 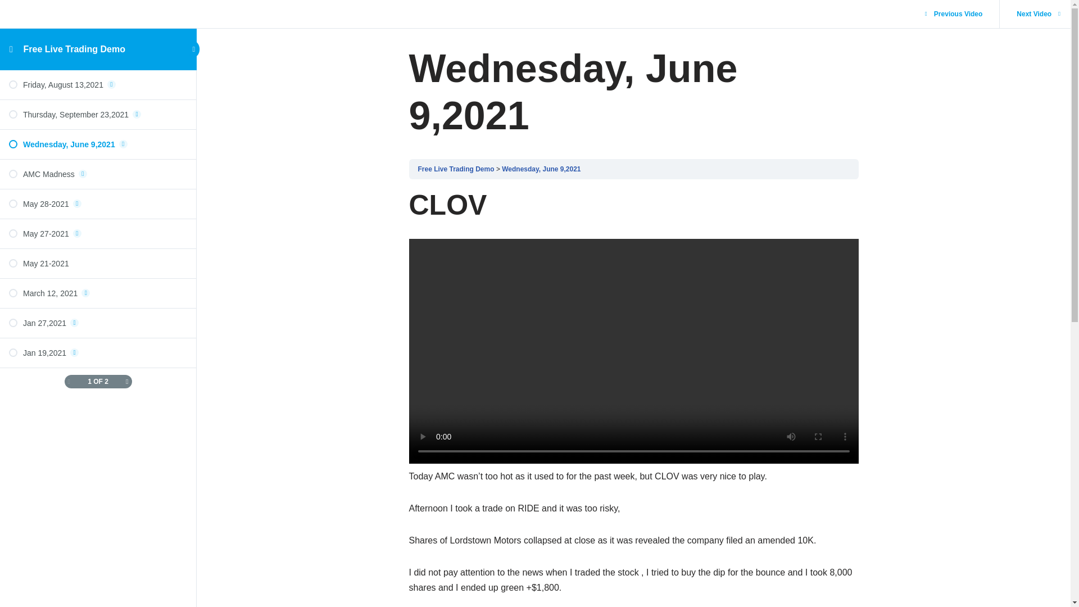 I want to click on Friday, August 13,2021, so click(x=98, y=84).